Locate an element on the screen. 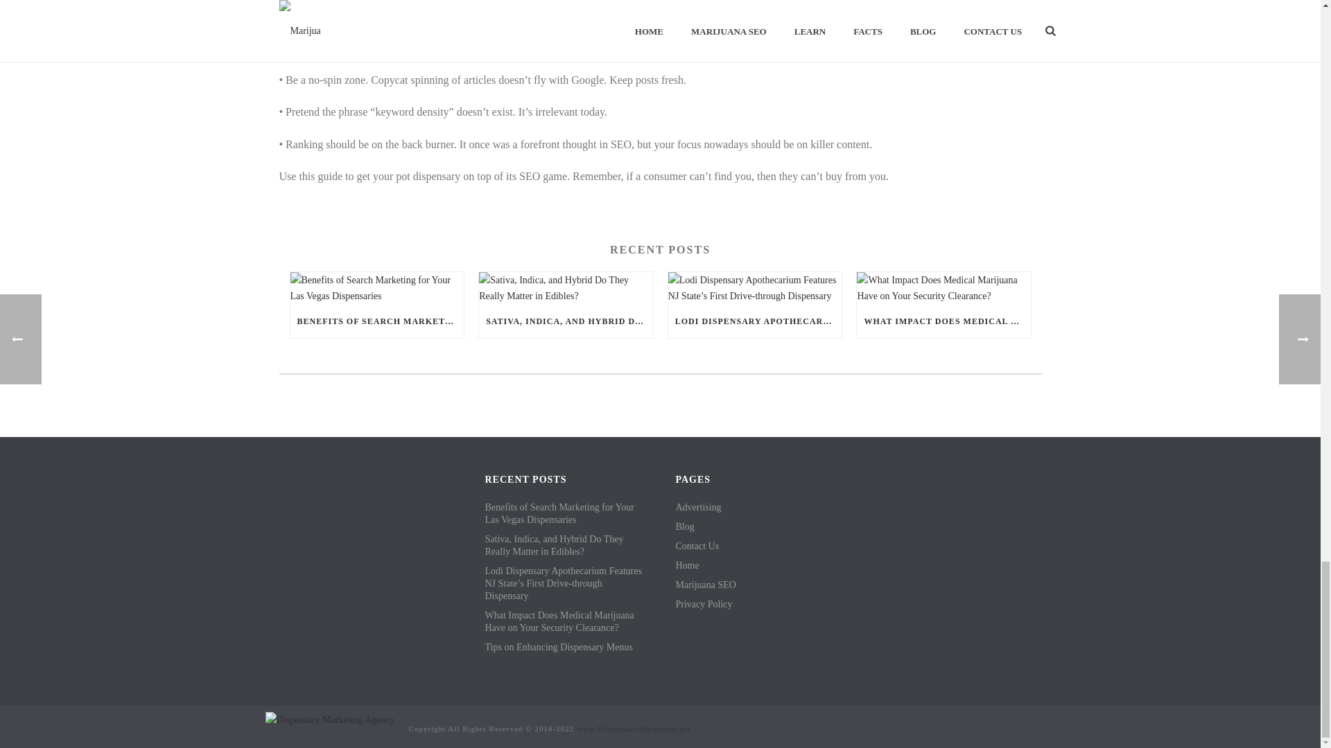  Blog is located at coordinates (684, 526).